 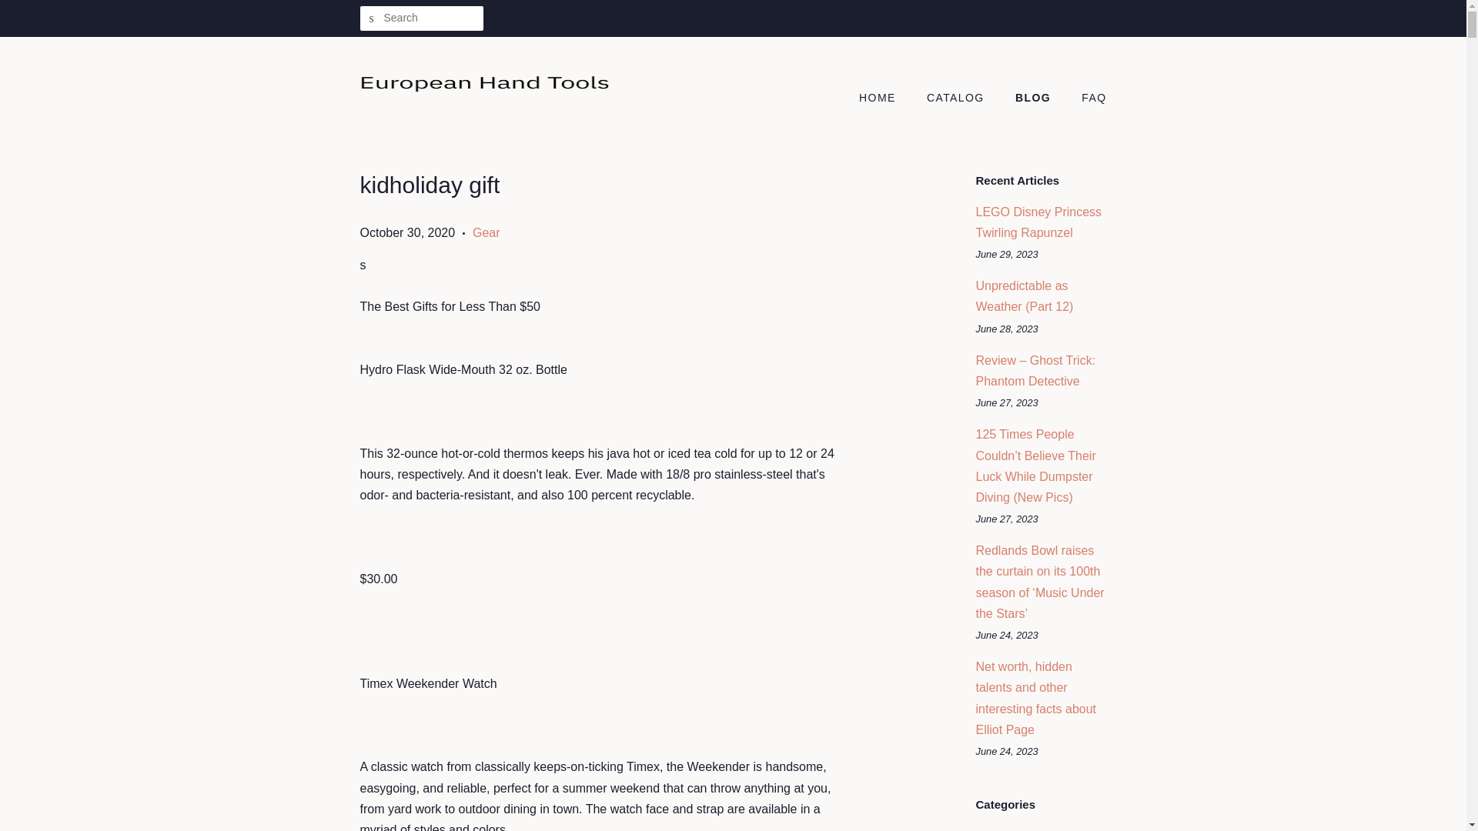 What do you see at coordinates (487, 232) in the screenshot?
I see `Gear` at bounding box center [487, 232].